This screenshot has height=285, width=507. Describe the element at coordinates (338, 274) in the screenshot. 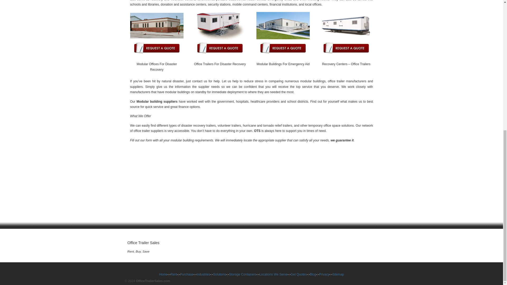

I see `Sitemap` at that location.